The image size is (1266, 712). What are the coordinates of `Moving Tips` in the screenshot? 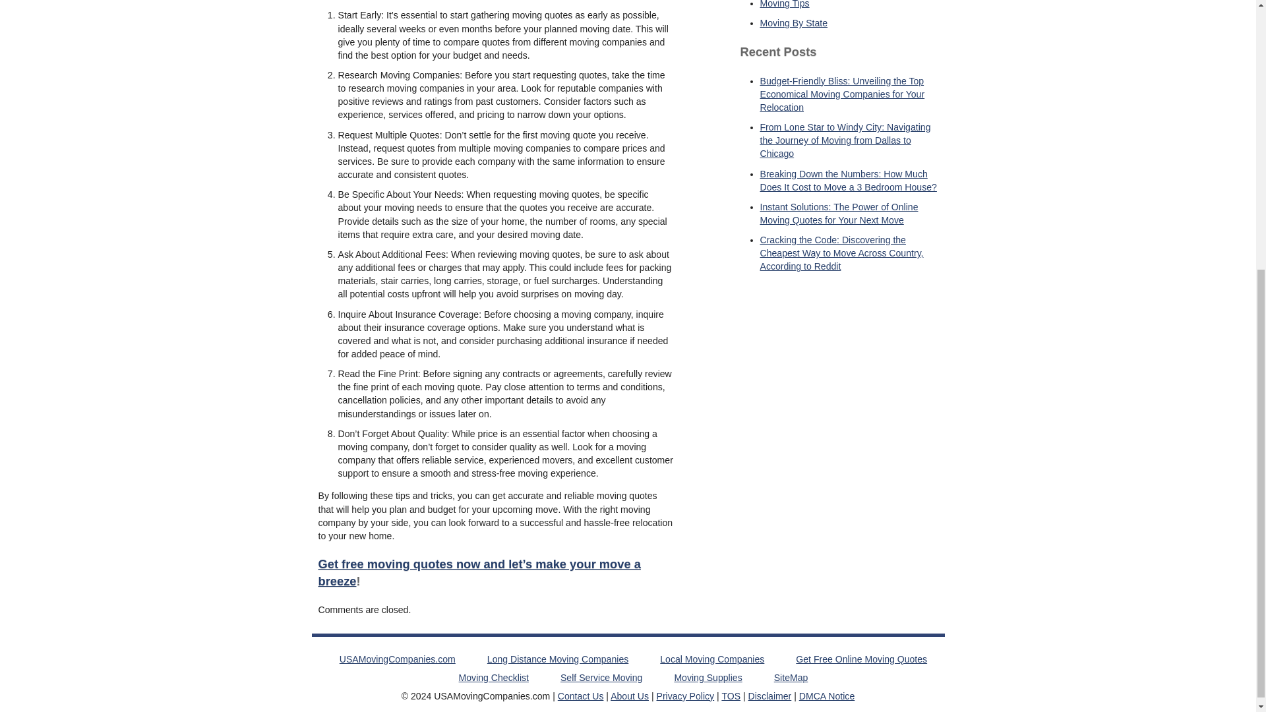 It's located at (784, 4).